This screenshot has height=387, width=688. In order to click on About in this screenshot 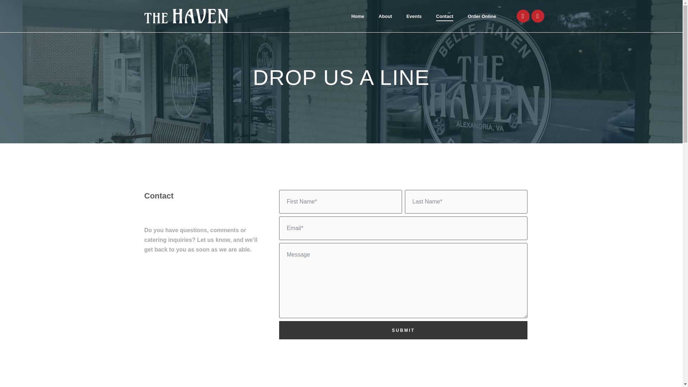, I will do `click(386, 14)`.